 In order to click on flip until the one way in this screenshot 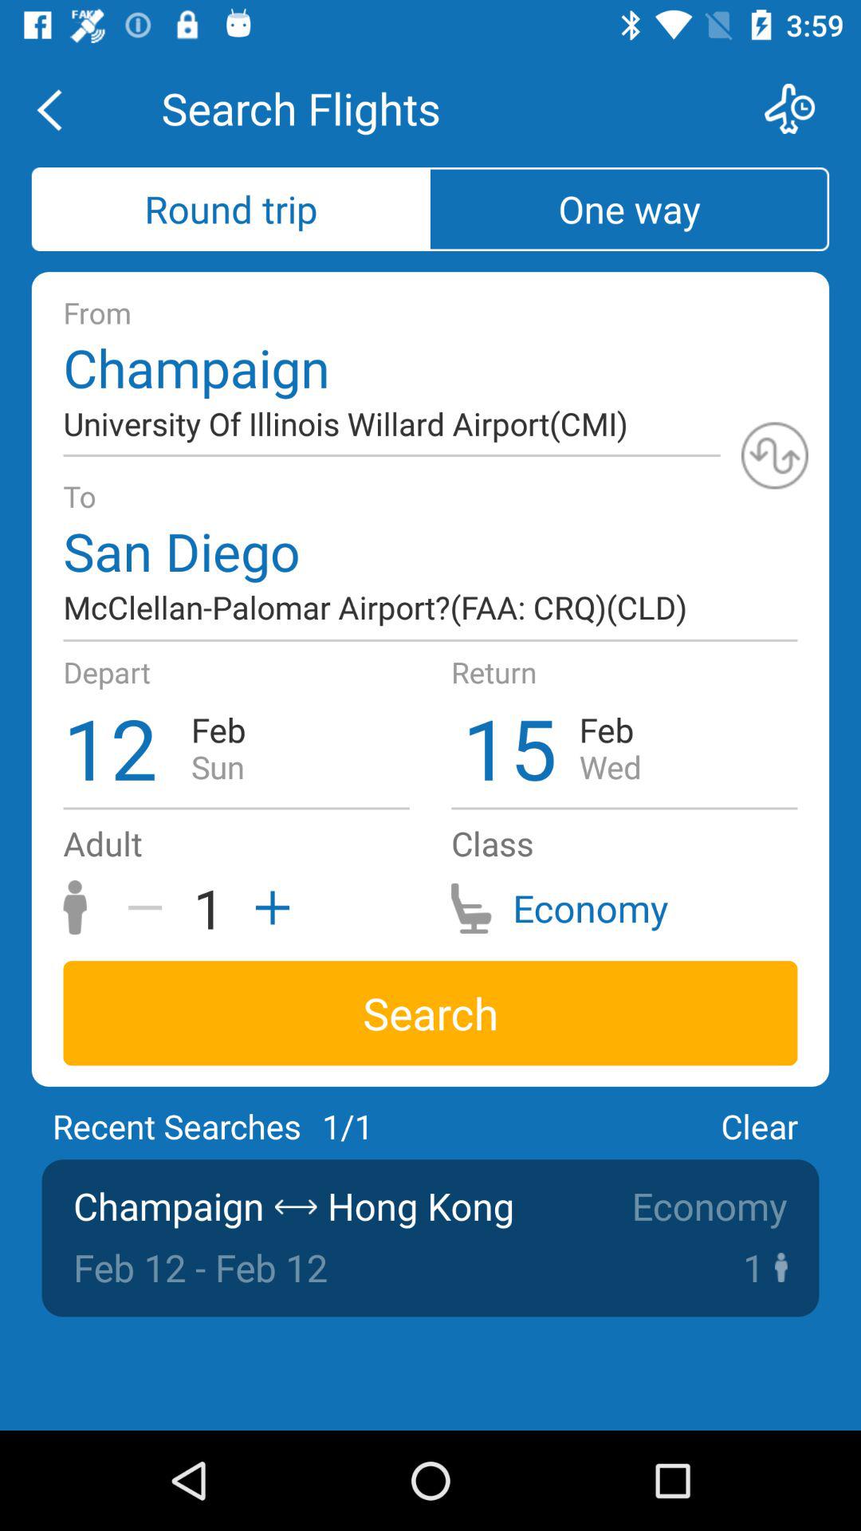, I will do `click(630, 209)`.